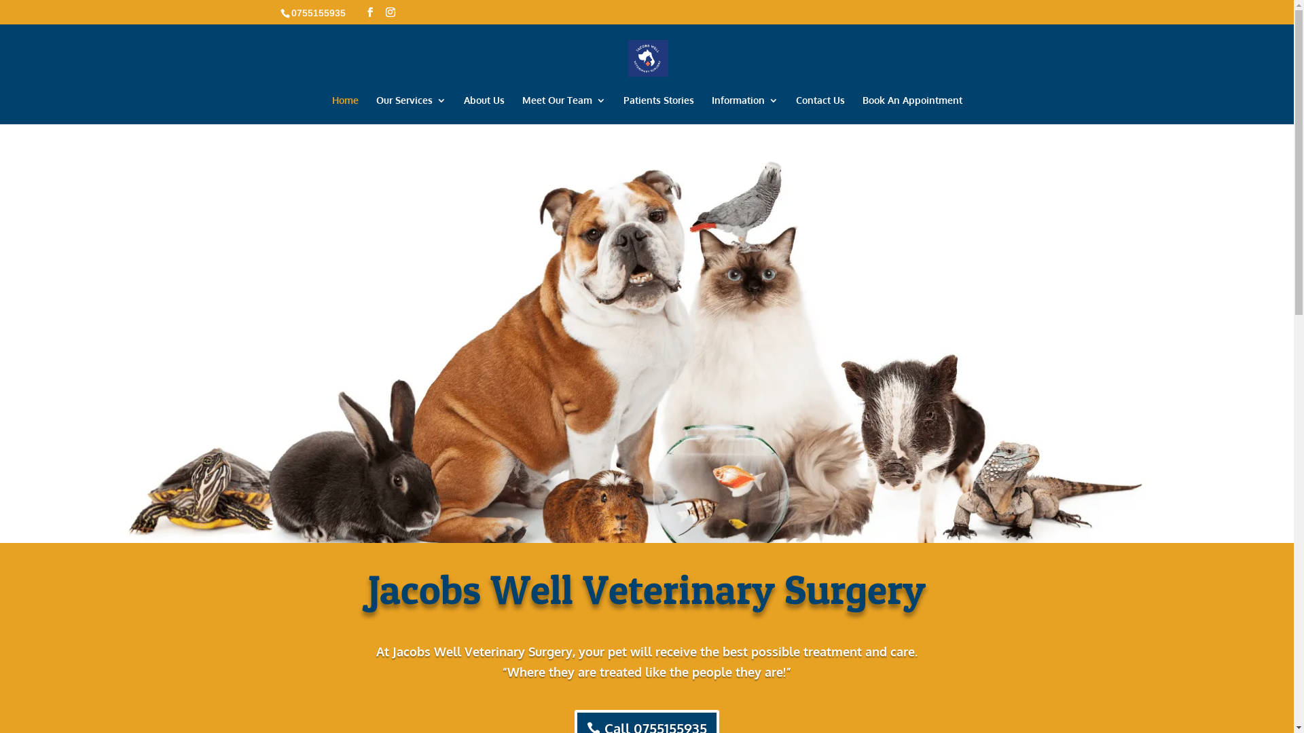 The width and height of the screenshot is (1304, 733). What do you see at coordinates (412, 110) in the screenshot?
I see `Our Services` at bounding box center [412, 110].